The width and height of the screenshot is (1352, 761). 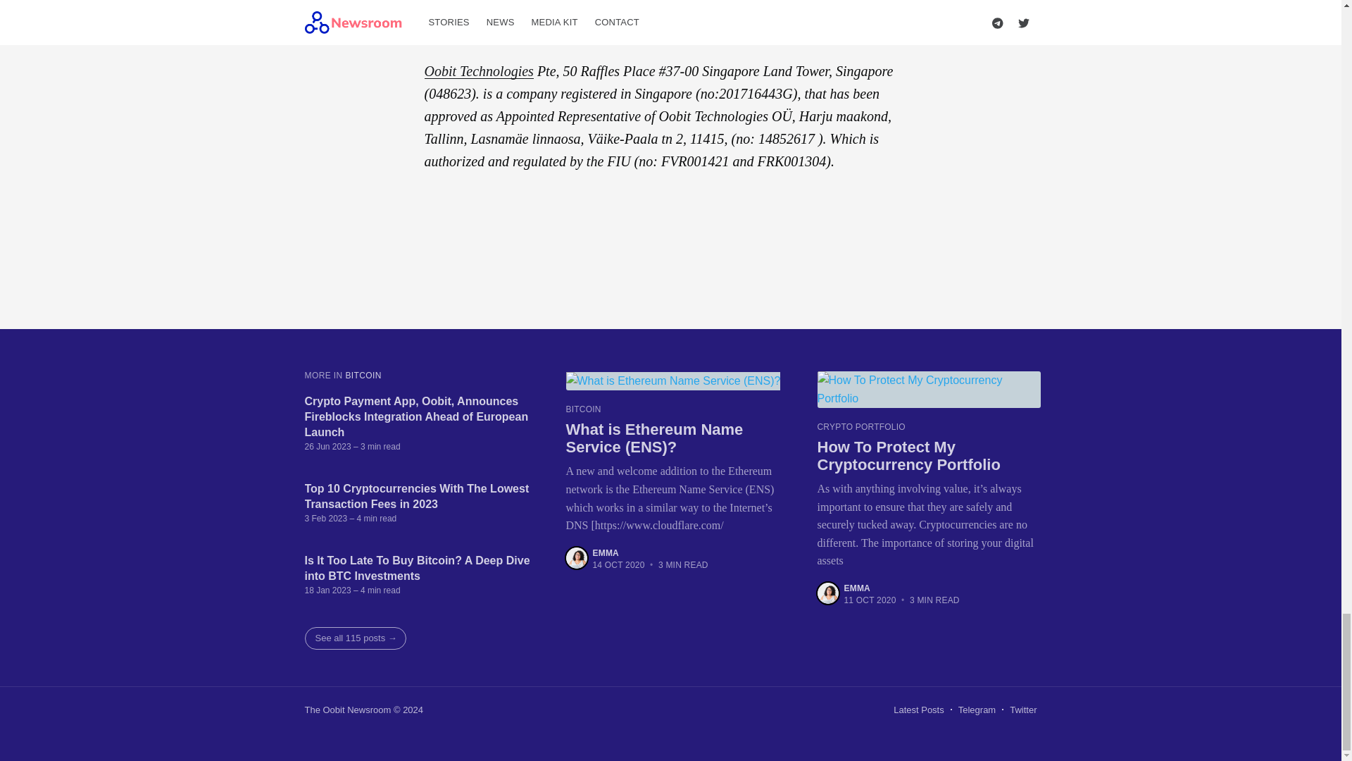 What do you see at coordinates (977, 710) in the screenshot?
I see `Telegram` at bounding box center [977, 710].